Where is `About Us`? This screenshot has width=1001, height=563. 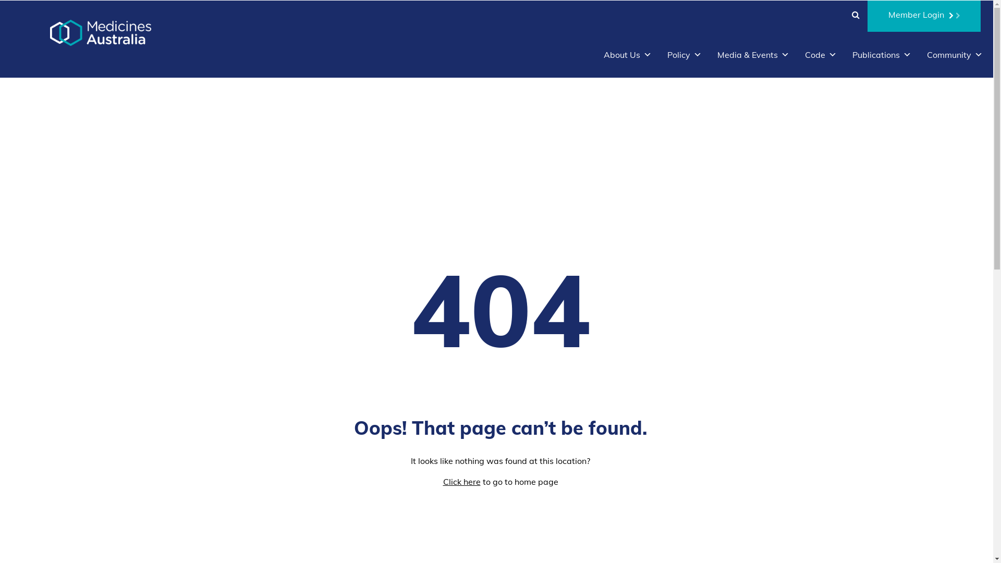
About Us is located at coordinates (628, 55).